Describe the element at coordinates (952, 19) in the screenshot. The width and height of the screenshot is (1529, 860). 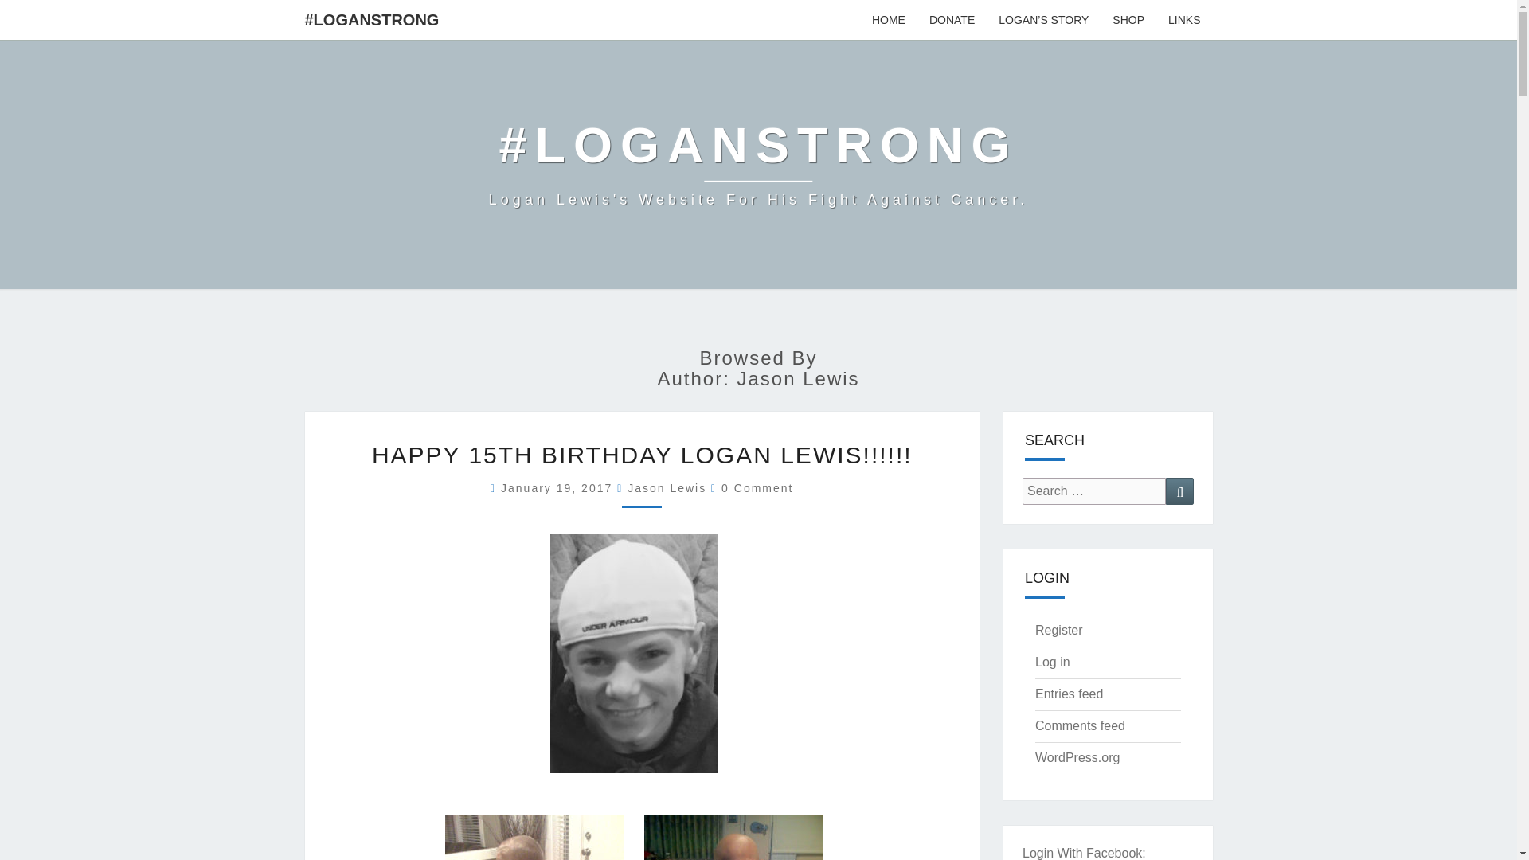
I see `Donate` at that location.